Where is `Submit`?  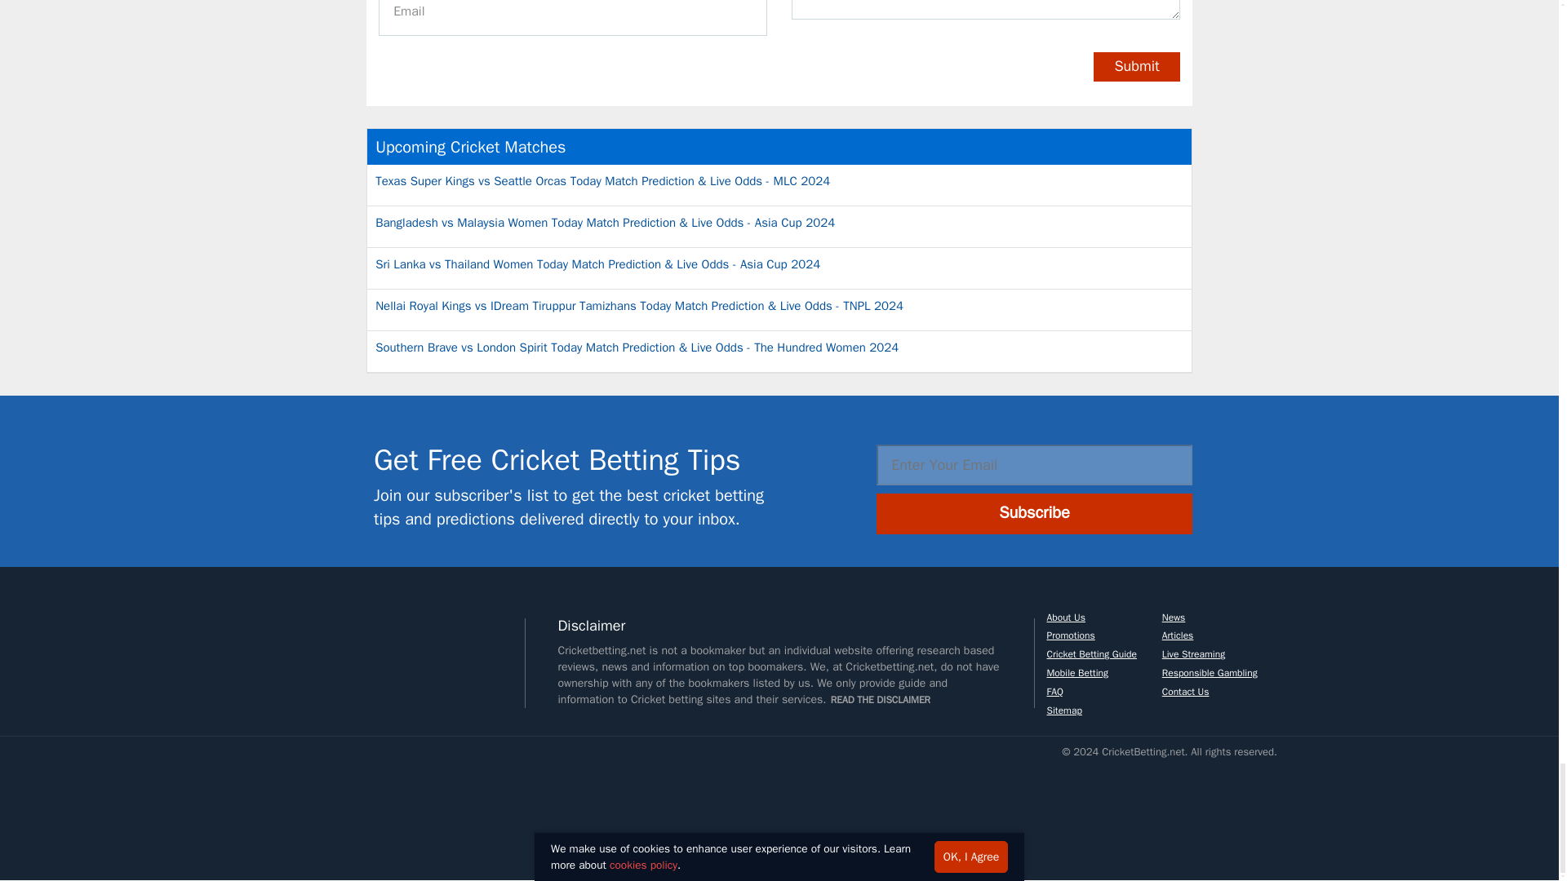 Submit is located at coordinates (1136, 67).